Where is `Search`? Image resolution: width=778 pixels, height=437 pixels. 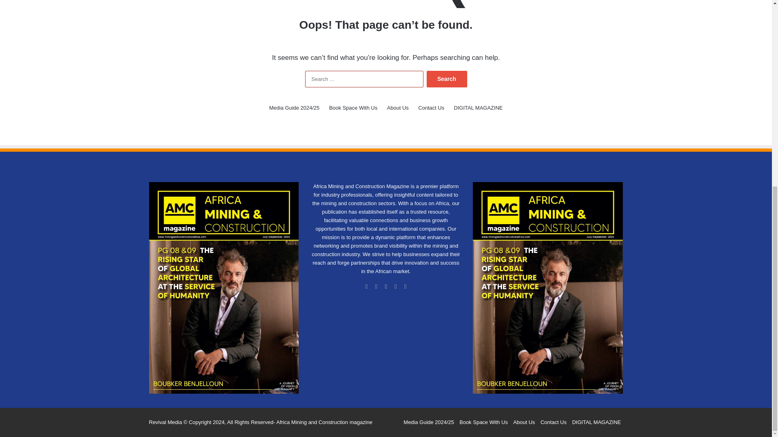 Search is located at coordinates (447, 79).